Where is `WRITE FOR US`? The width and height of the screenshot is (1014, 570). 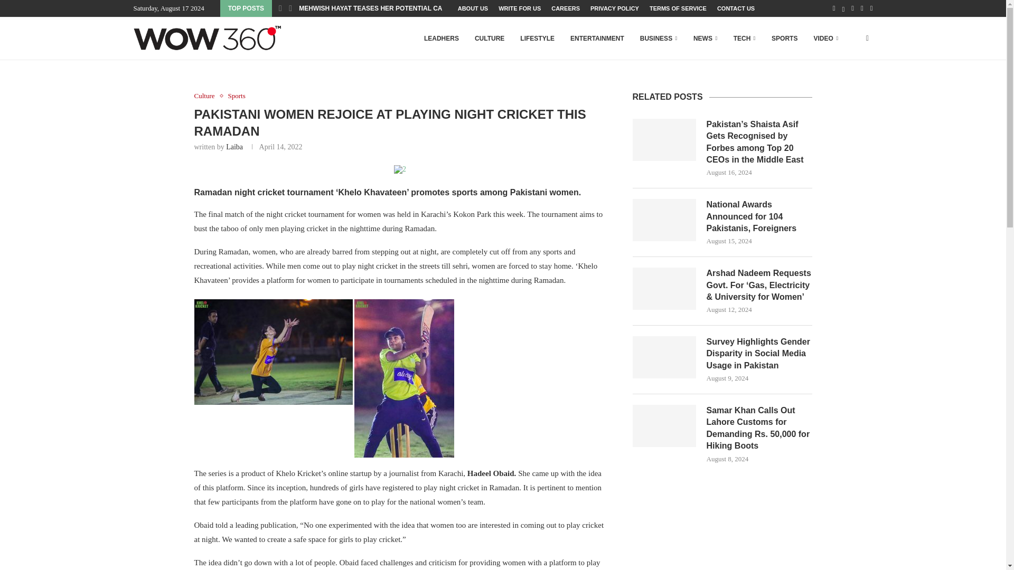 WRITE FOR US is located at coordinates (520, 8).